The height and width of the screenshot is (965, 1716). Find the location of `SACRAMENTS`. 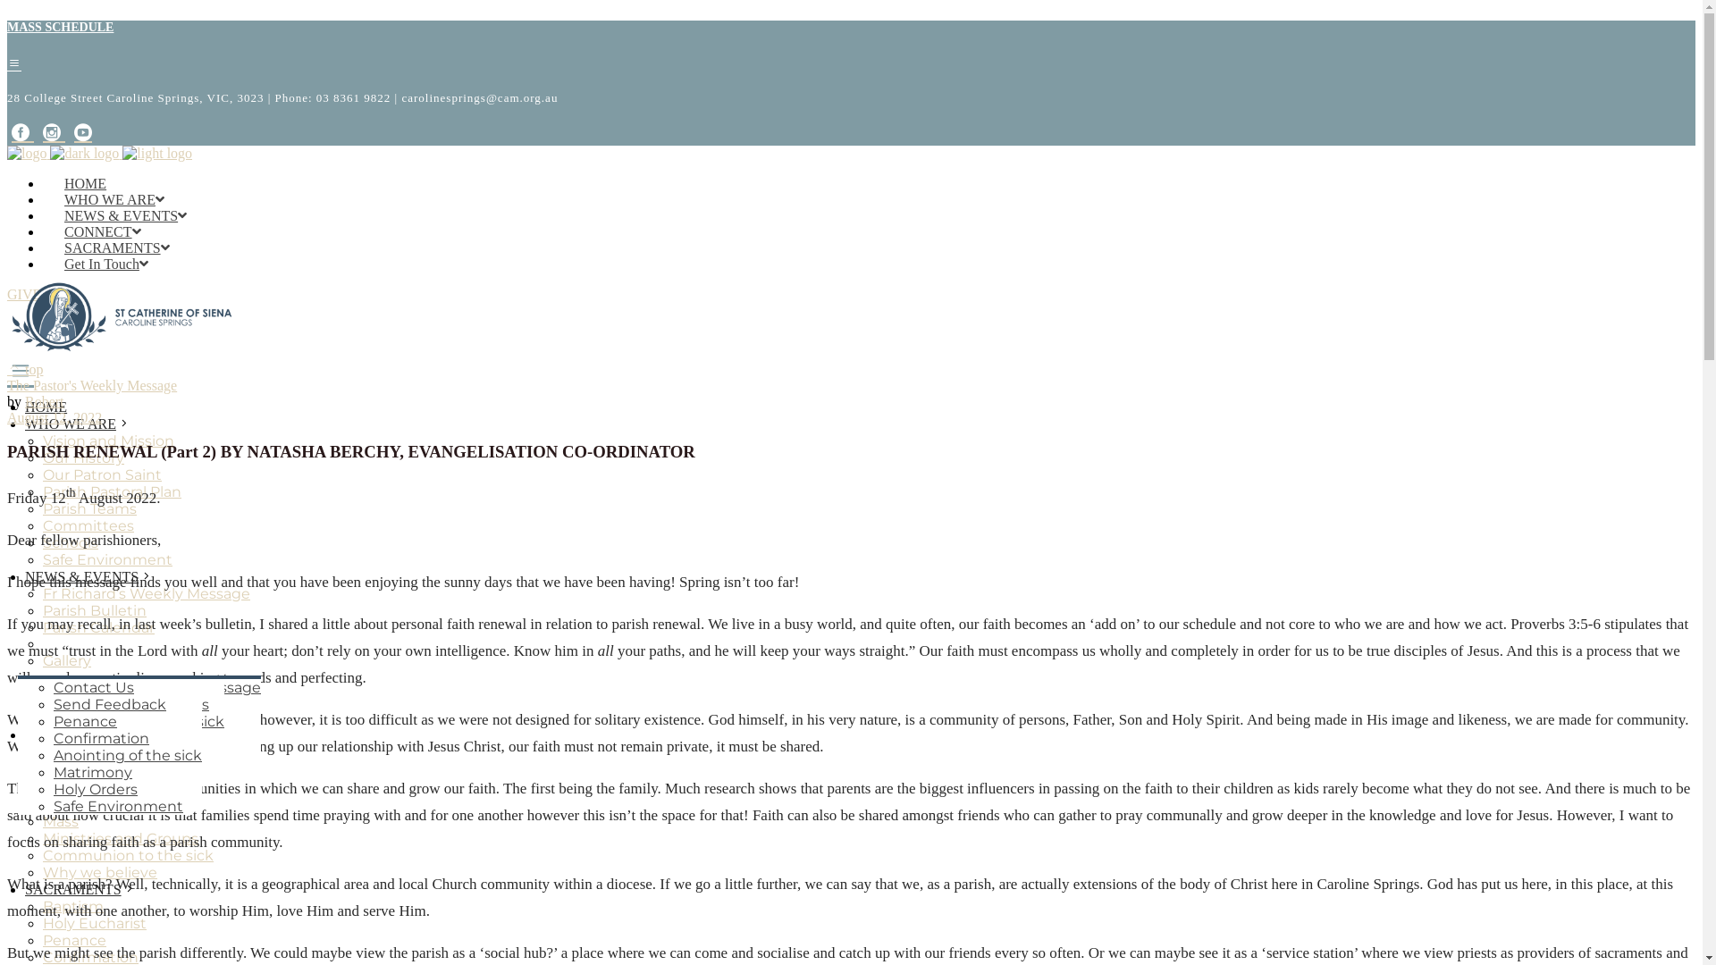

SACRAMENTS is located at coordinates (117, 248).